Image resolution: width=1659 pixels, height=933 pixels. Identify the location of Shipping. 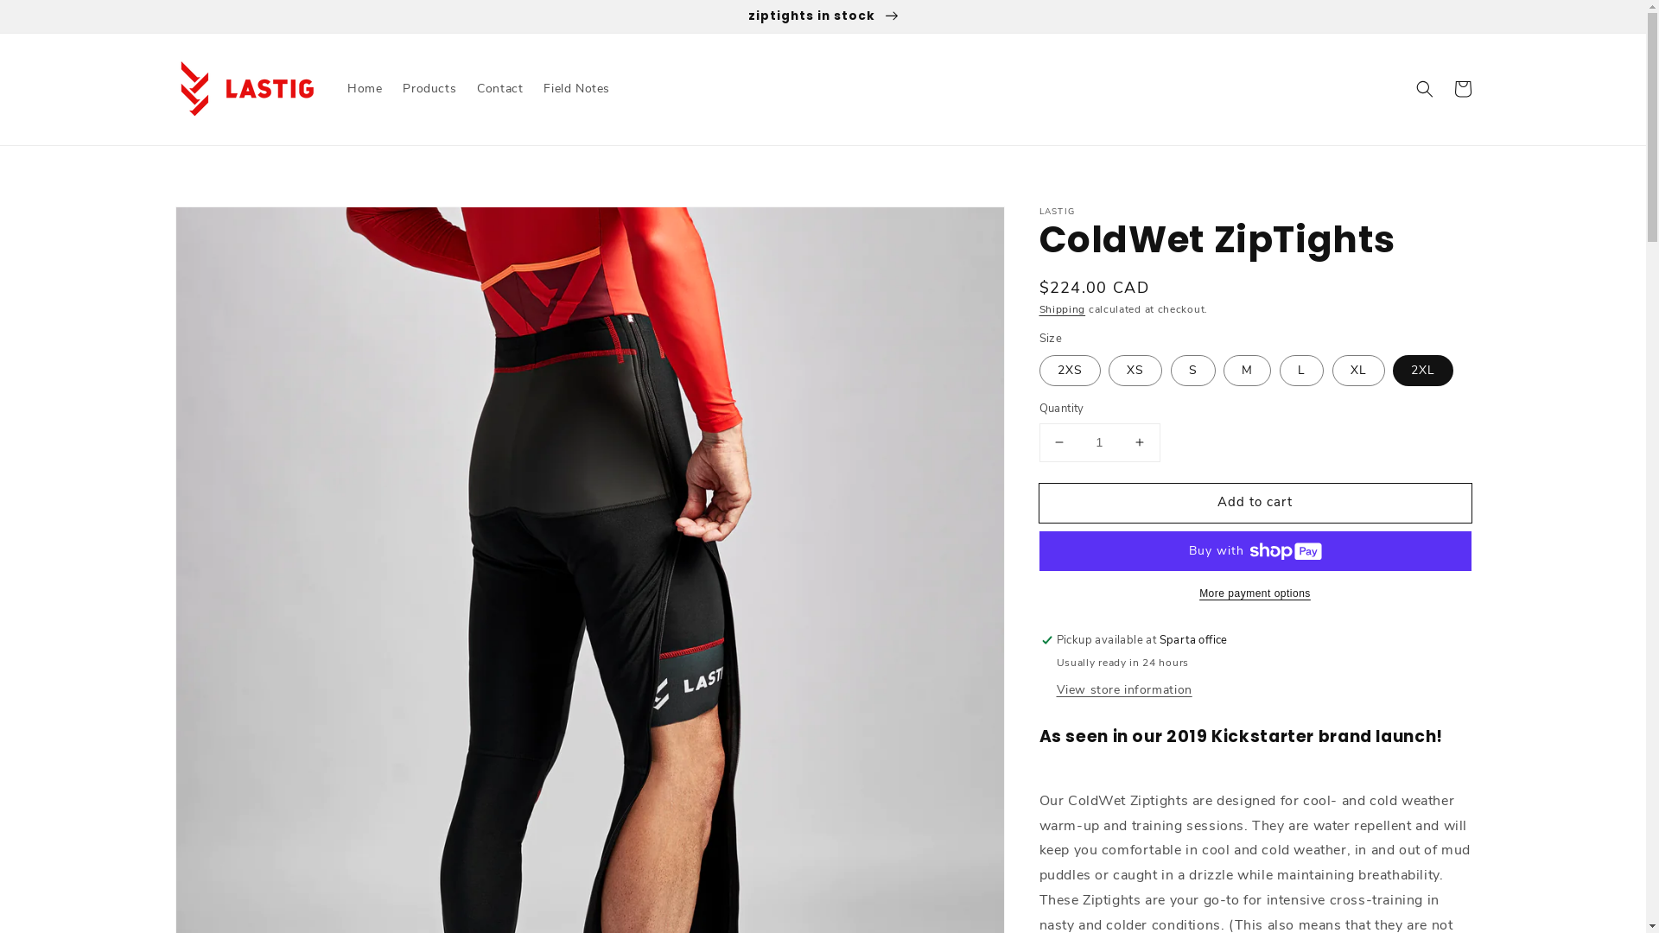
(1062, 309).